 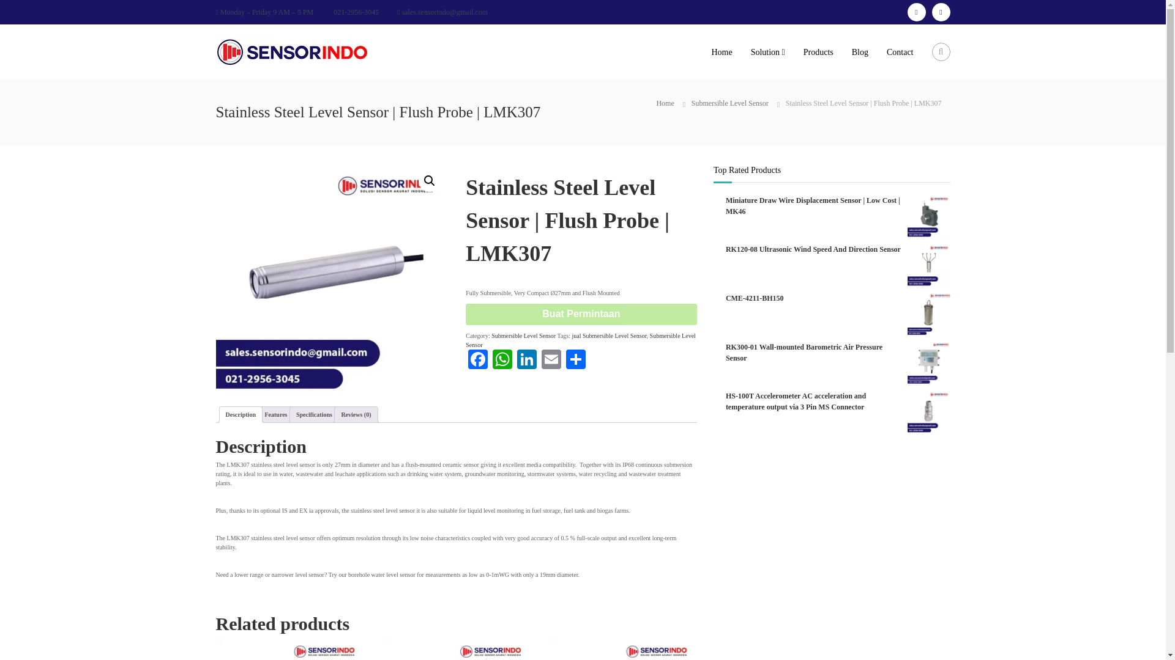 What do you see at coordinates (551, 361) in the screenshot?
I see `Email` at bounding box center [551, 361].